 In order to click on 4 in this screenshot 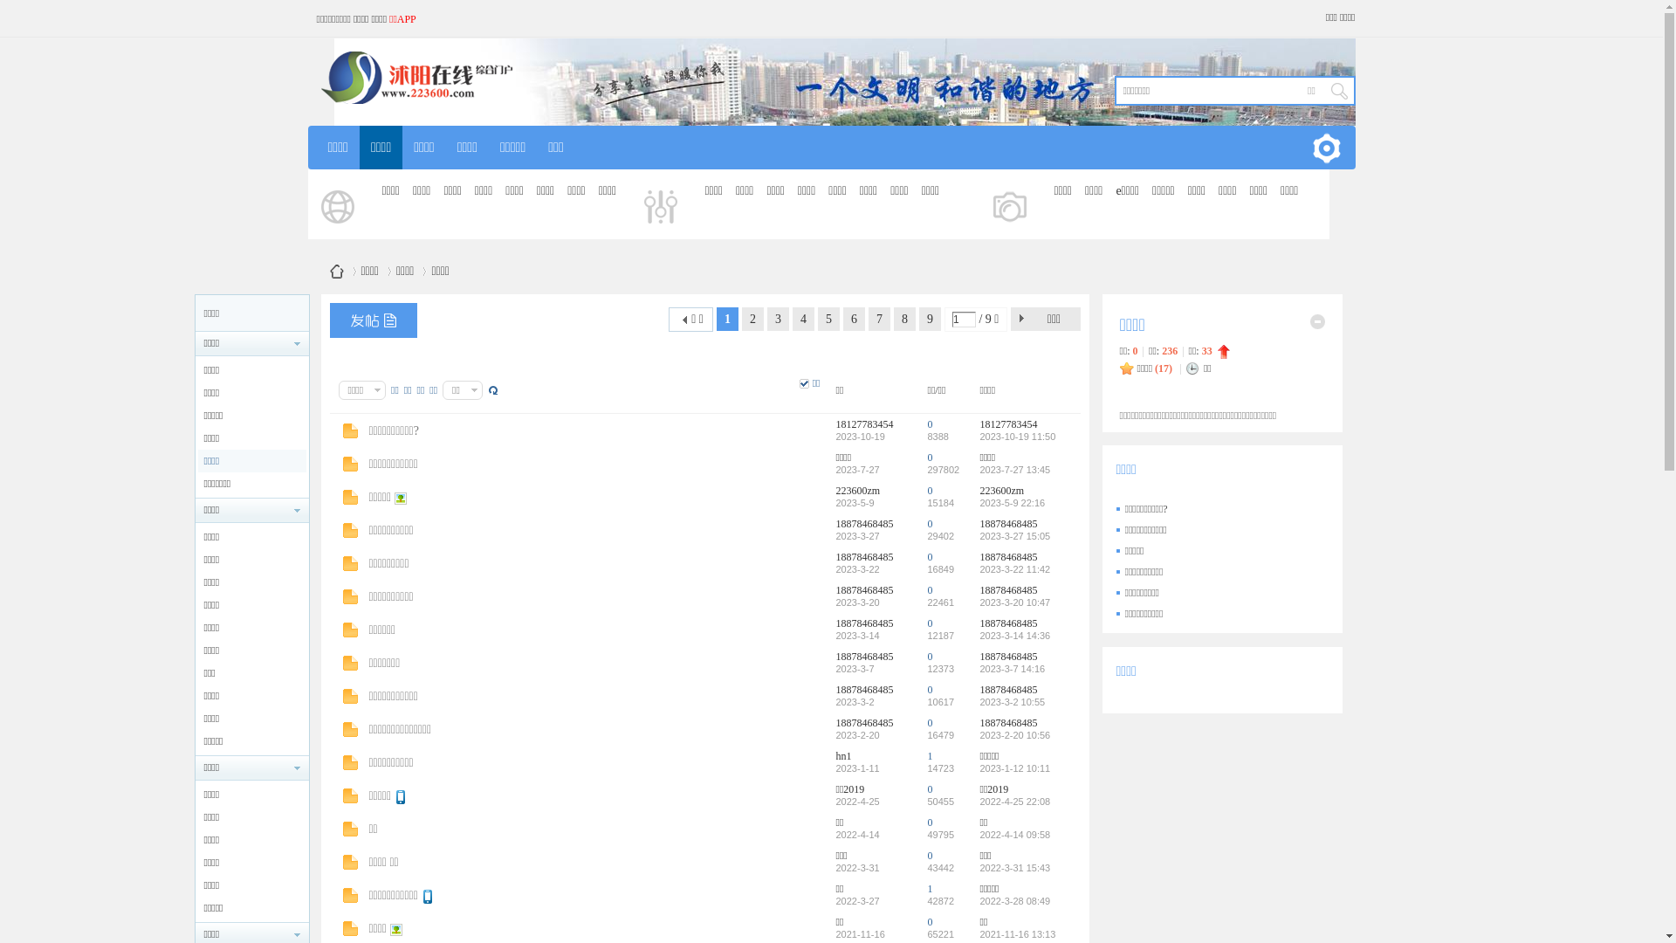, I will do `click(803, 320)`.